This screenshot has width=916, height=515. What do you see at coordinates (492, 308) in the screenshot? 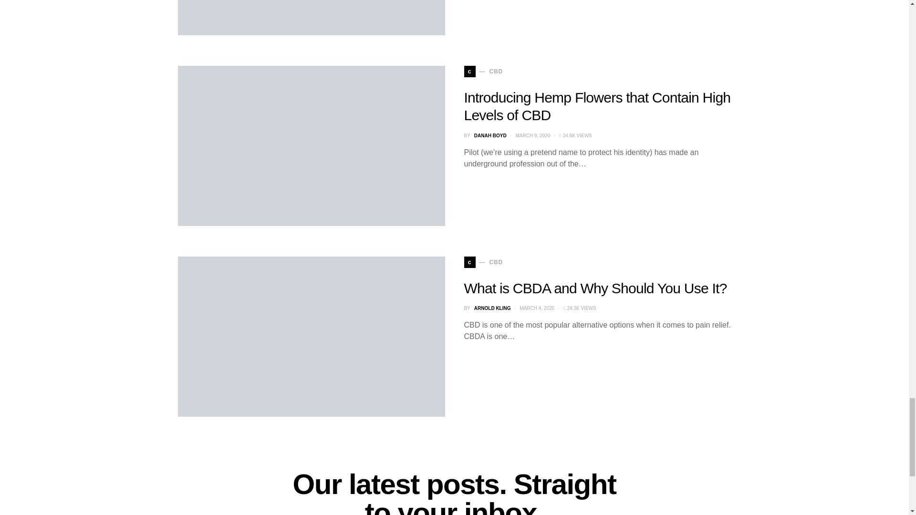
I see `View all posts by Arnold Kling` at bounding box center [492, 308].